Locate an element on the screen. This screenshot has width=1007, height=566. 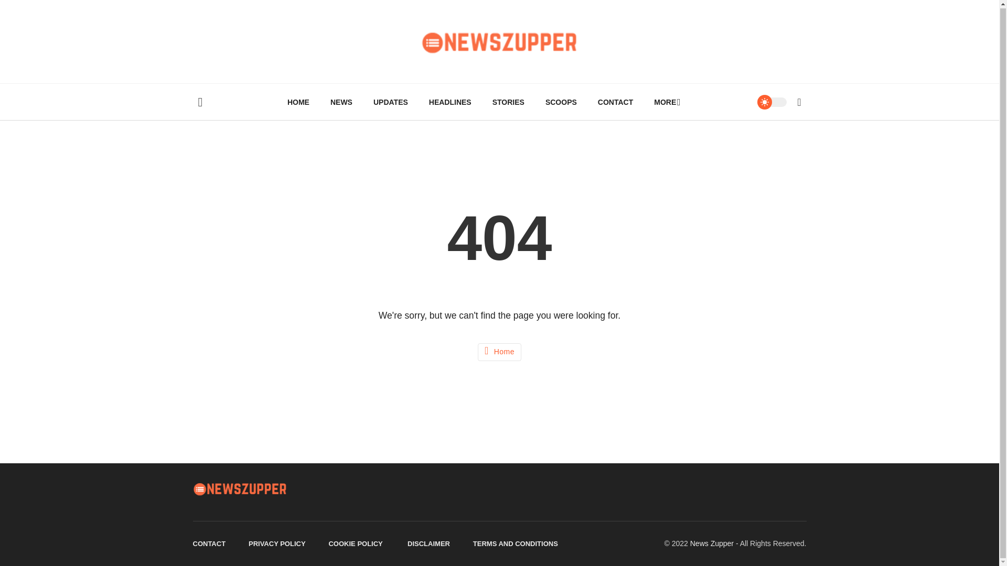
CONTACT is located at coordinates (615, 102).